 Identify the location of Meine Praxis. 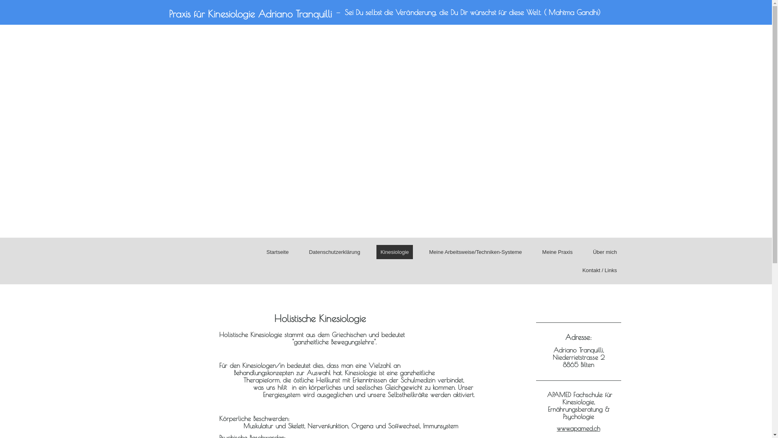
(558, 252).